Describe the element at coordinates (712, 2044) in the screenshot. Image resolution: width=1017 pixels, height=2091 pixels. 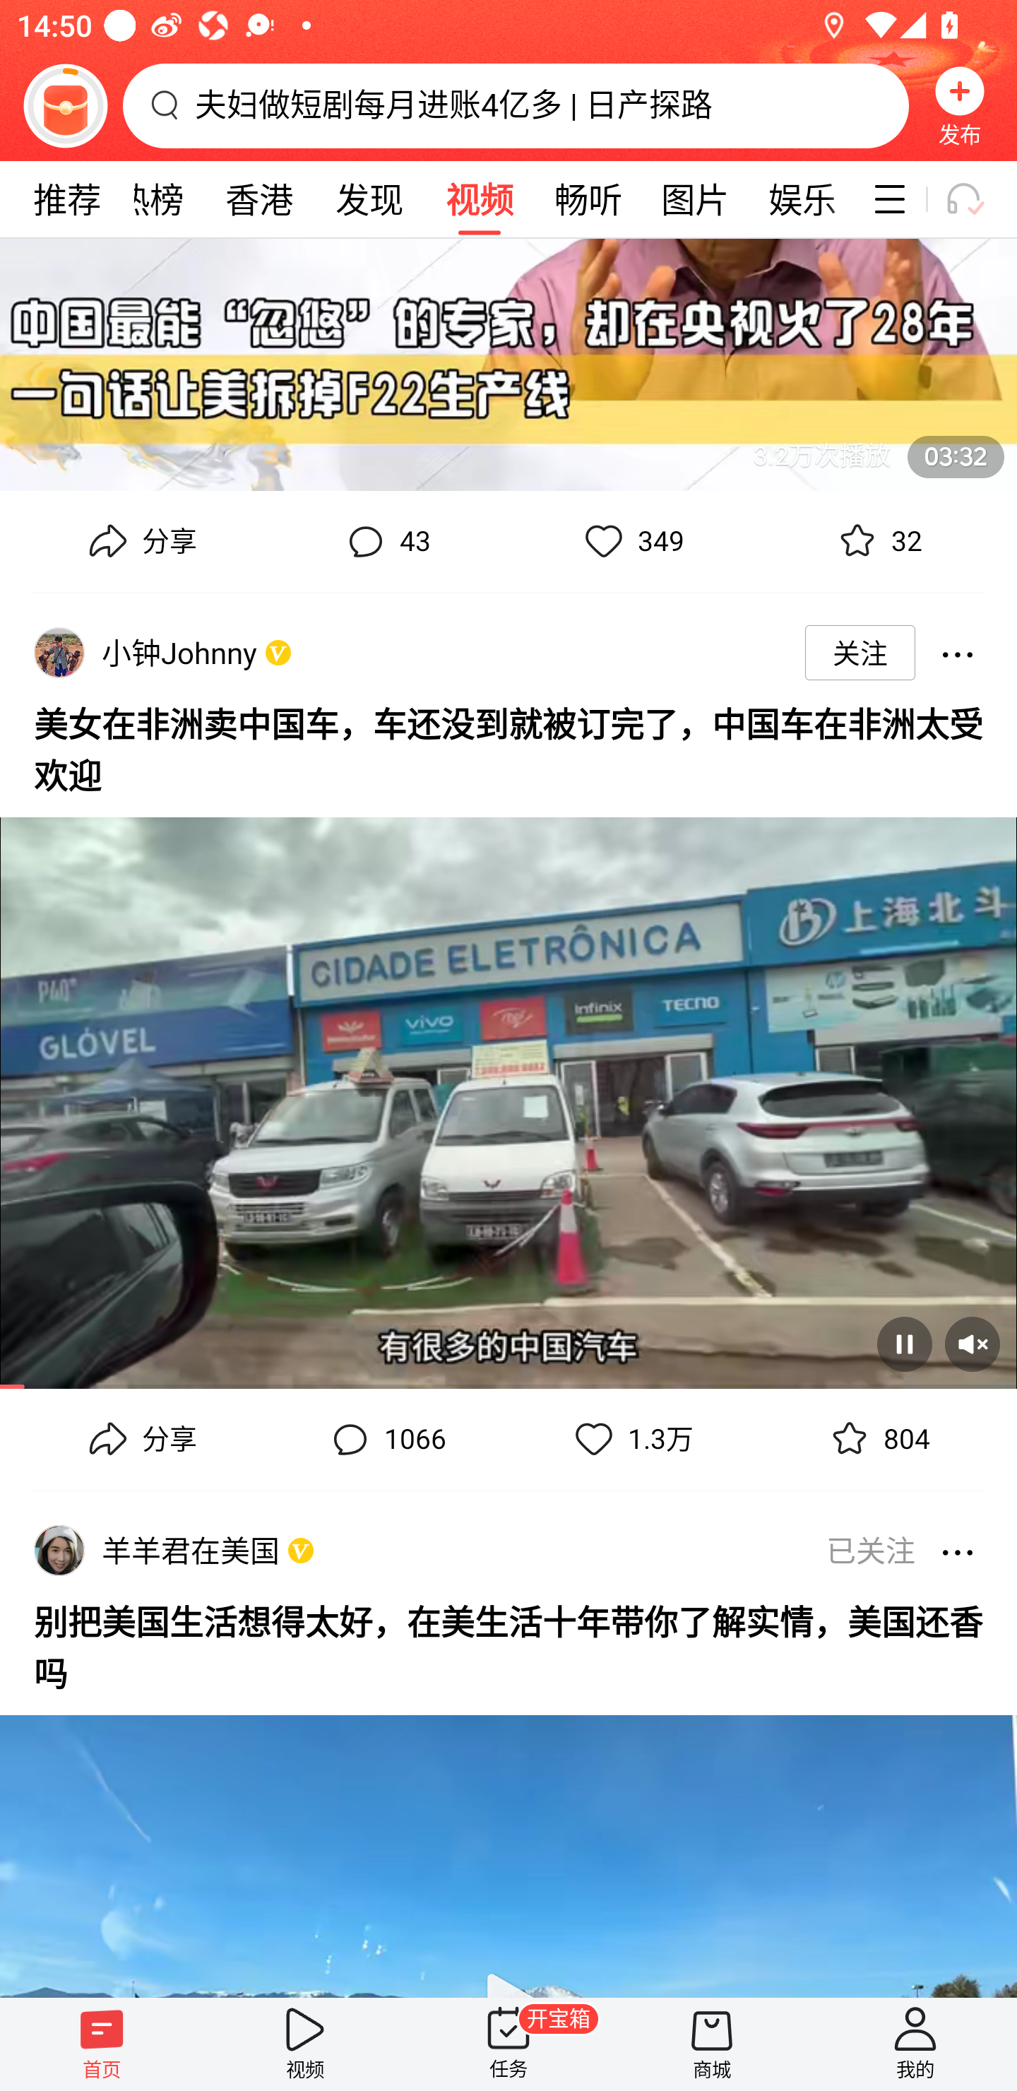
I see `商城` at that location.